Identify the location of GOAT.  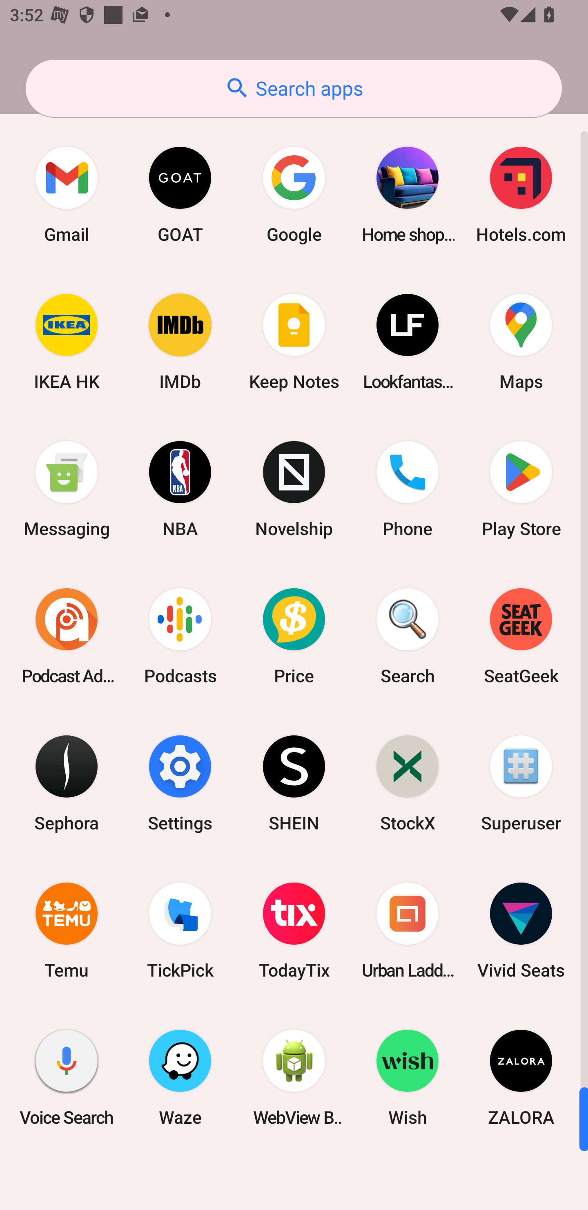
(180, 195).